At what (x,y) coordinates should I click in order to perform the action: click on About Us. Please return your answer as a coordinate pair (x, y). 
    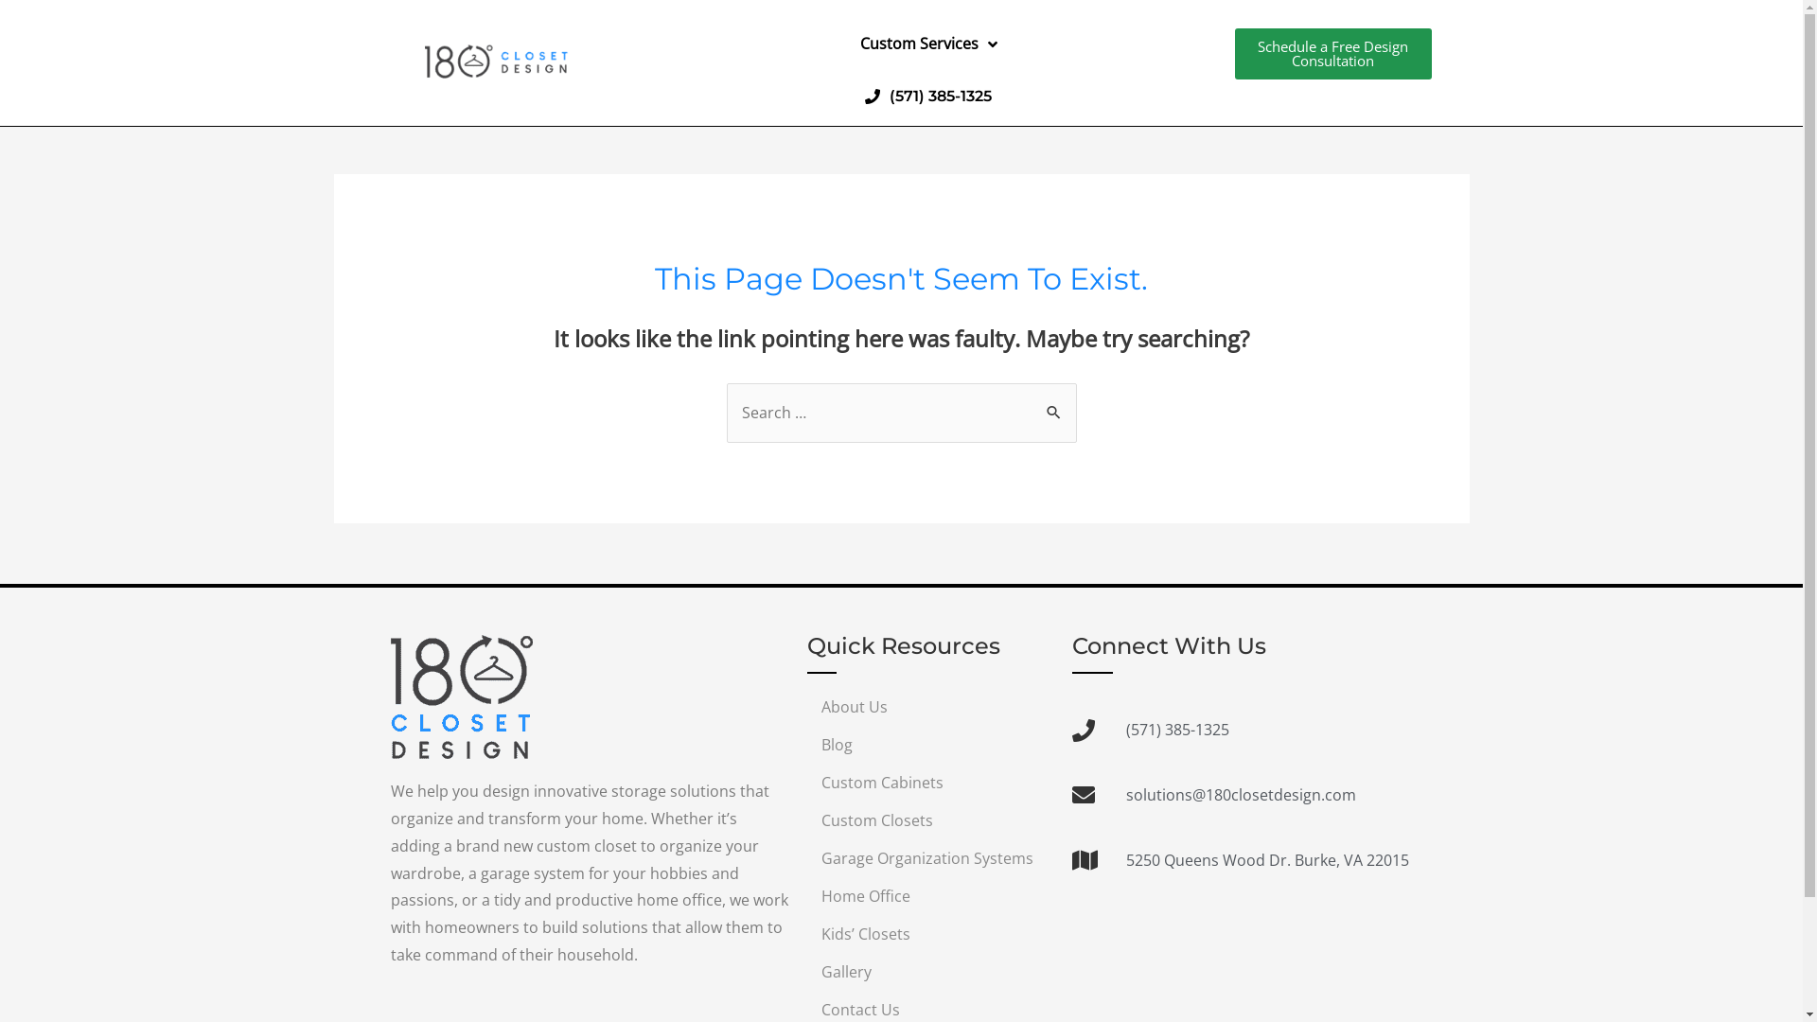
    Looking at the image, I should click on (929, 707).